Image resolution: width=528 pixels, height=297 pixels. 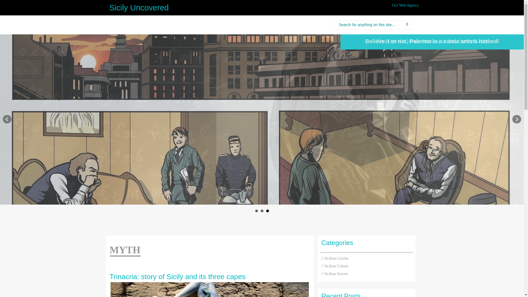 I want to click on 2, so click(x=262, y=211).